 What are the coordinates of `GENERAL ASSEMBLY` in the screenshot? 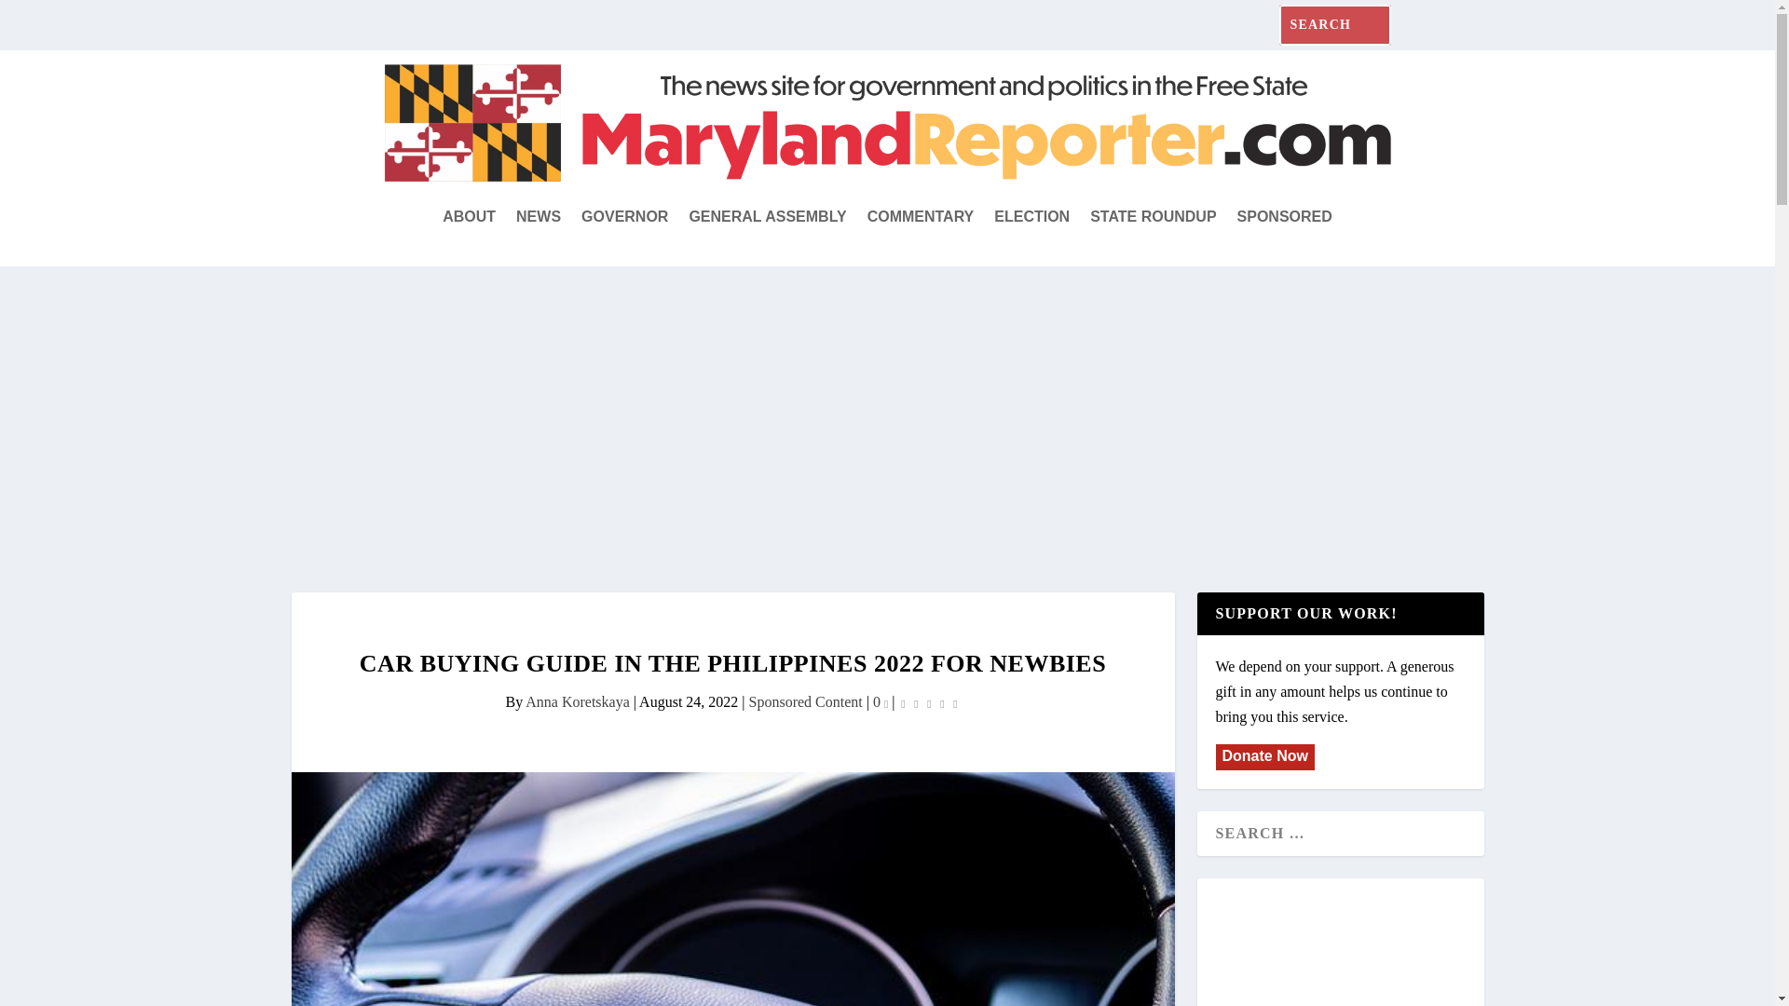 It's located at (768, 217).